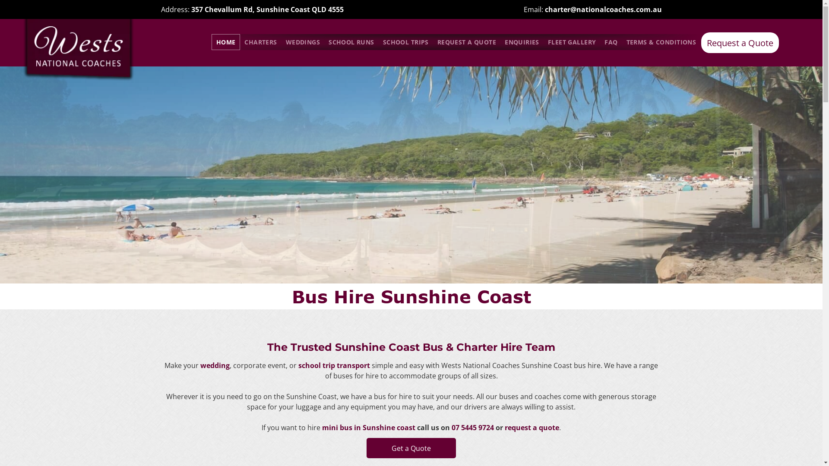 The width and height of the screenshot is (829, 466). Describe the element at coordinates (303, 42) in the screenshot. I see `WEDDINGS` at that location.